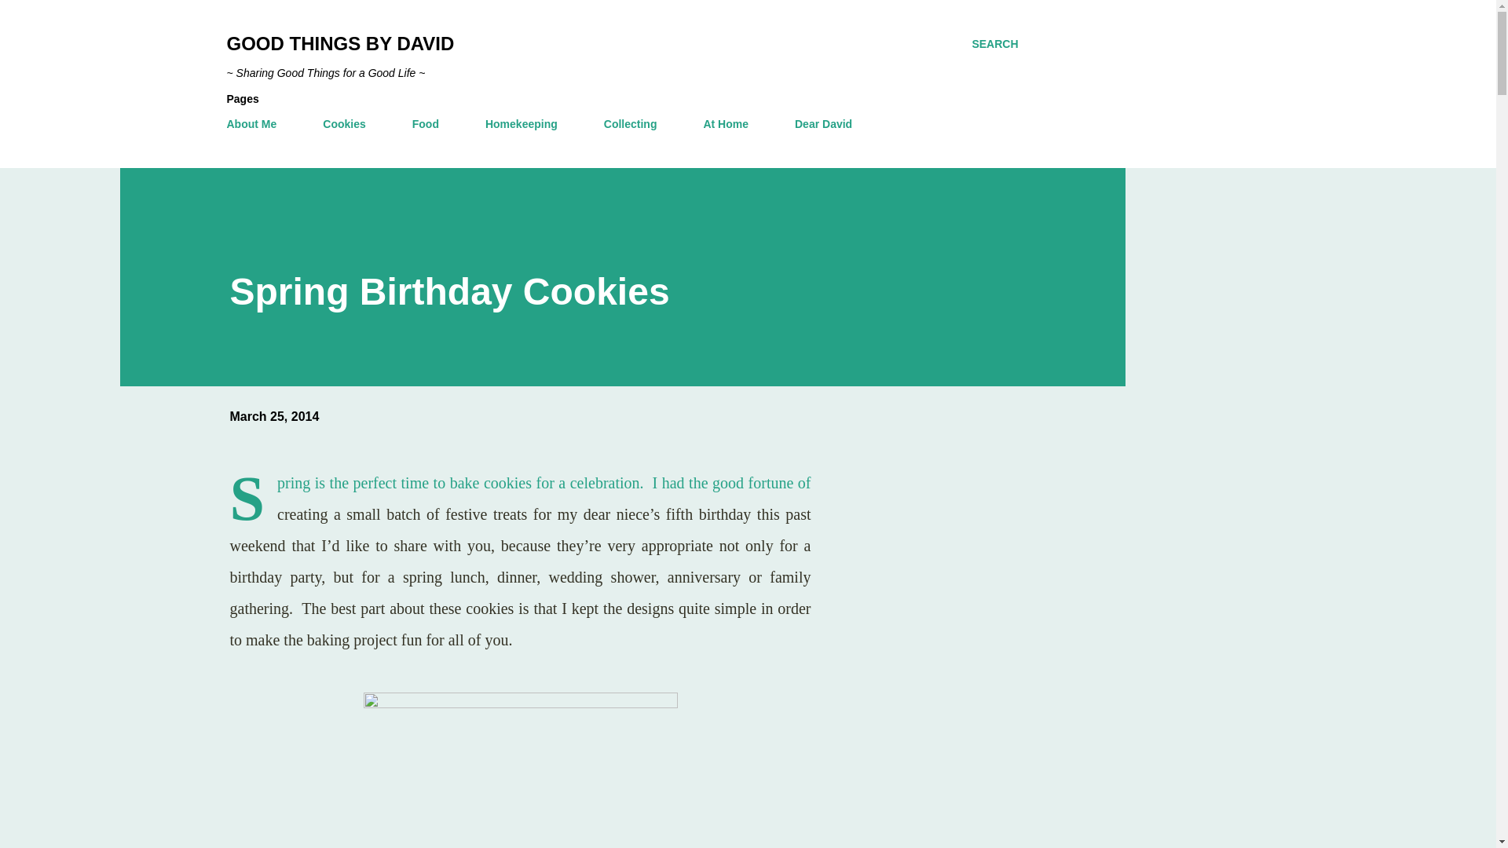  I want to click on SEARCH, so click(994, 44).